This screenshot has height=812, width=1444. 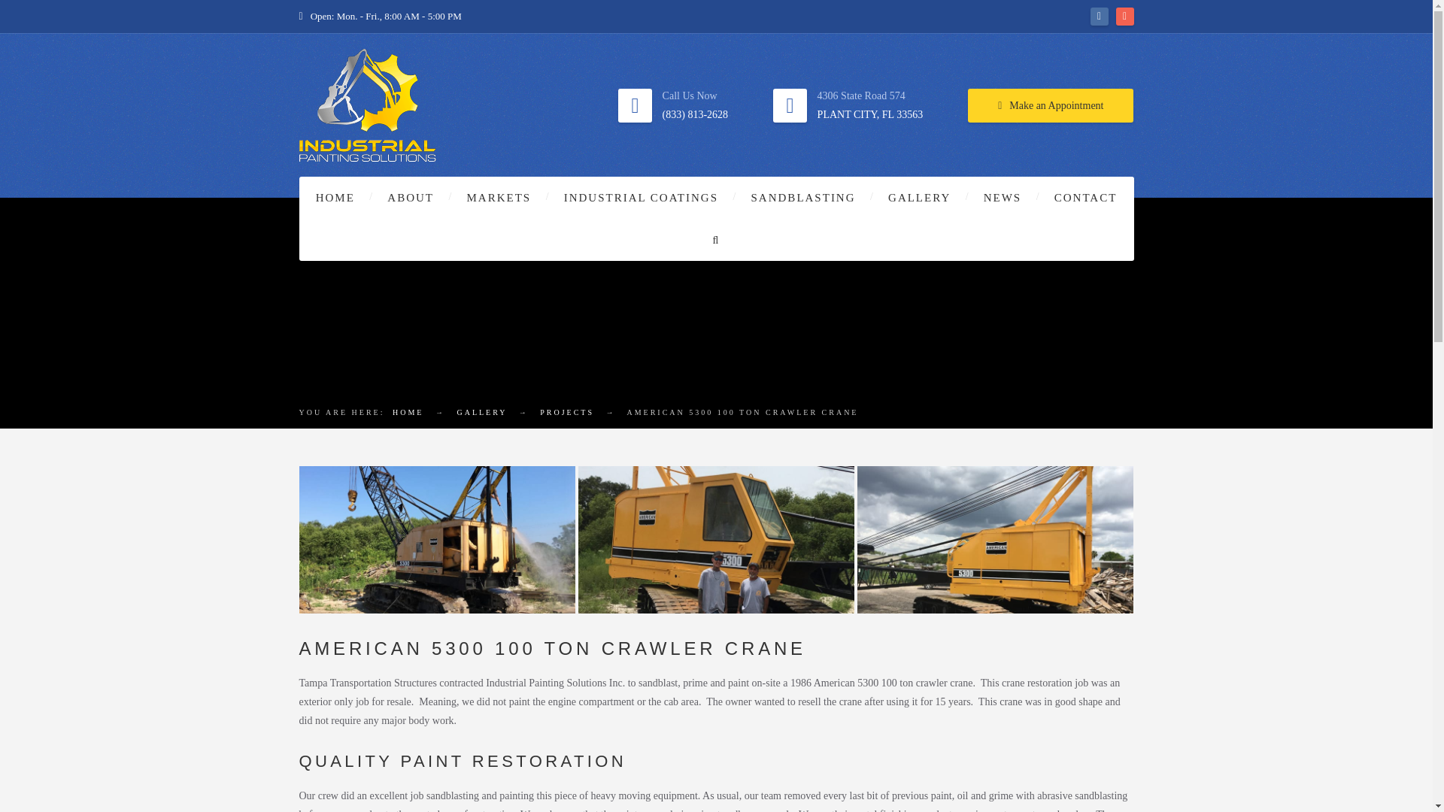 I want to click on HOME, so click(x=335, y=197).